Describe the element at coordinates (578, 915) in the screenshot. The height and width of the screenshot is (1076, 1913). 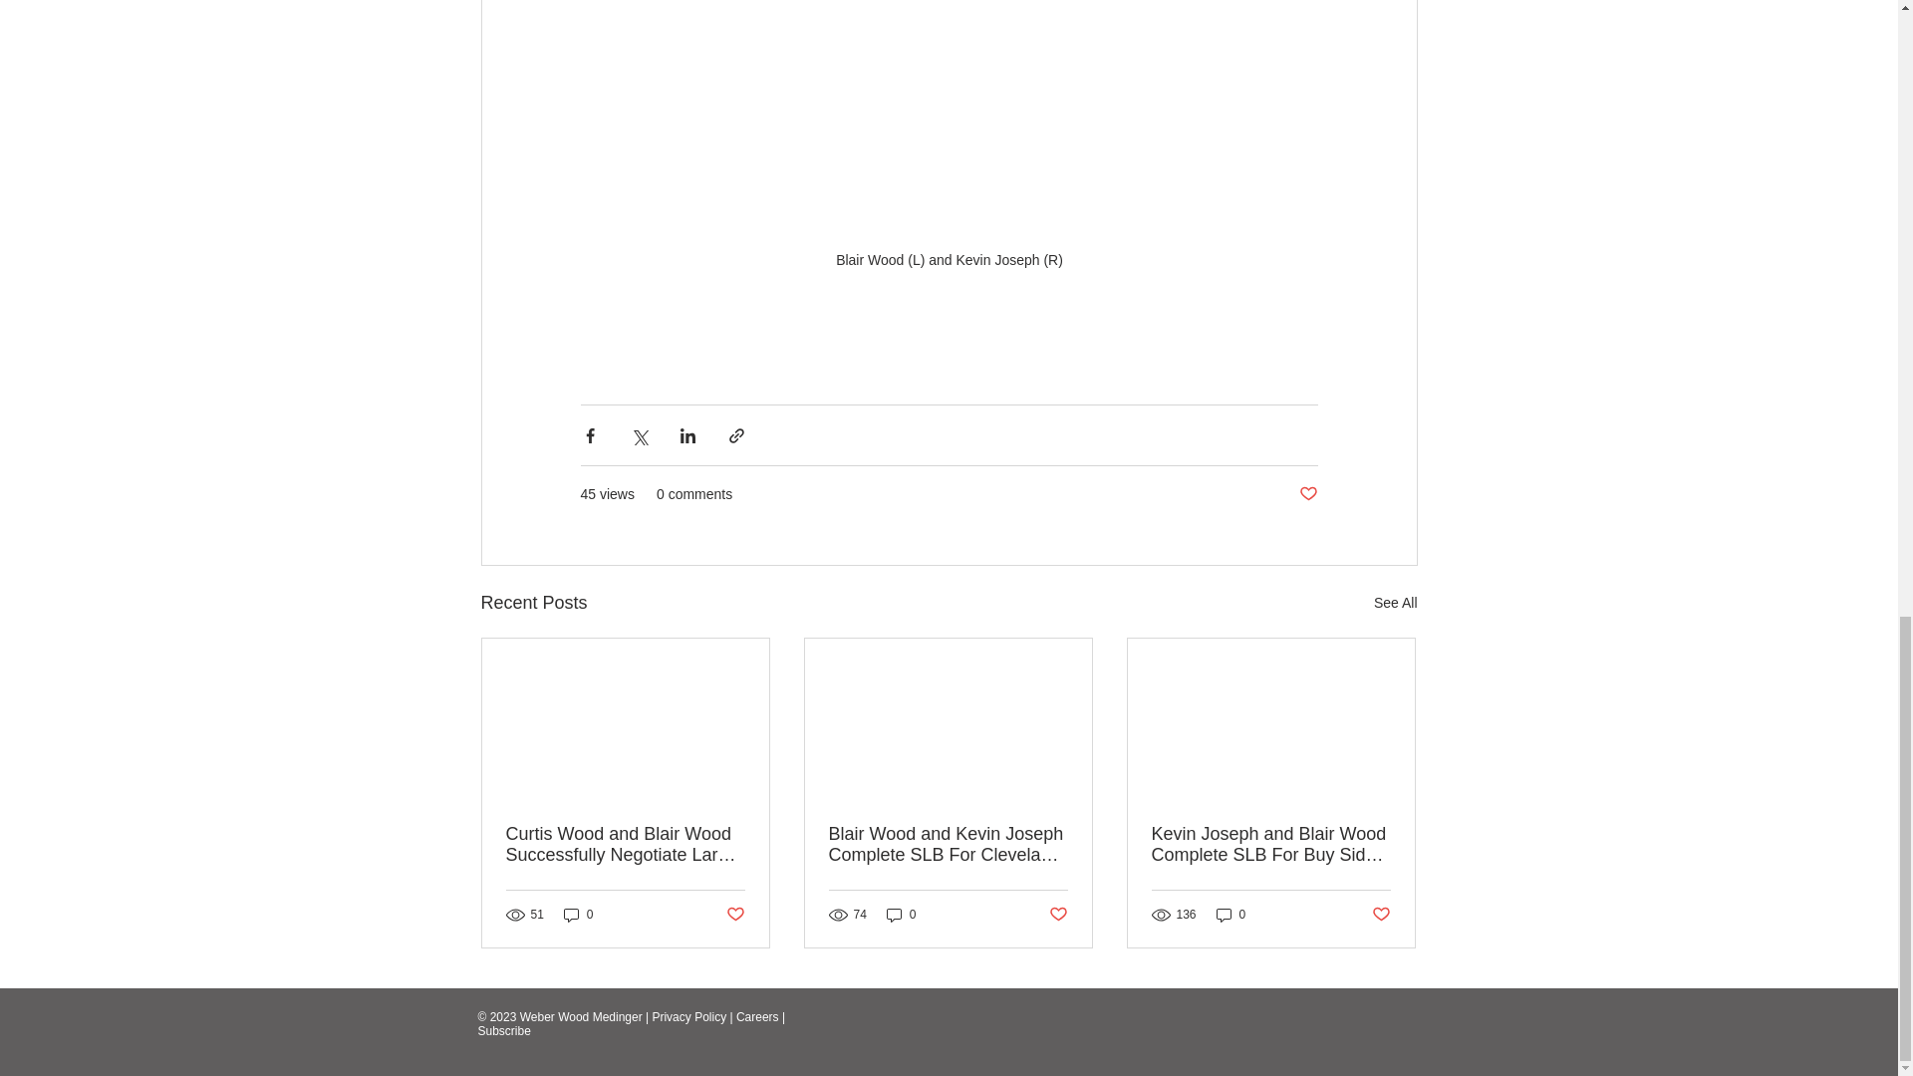
I see `0` at that location.